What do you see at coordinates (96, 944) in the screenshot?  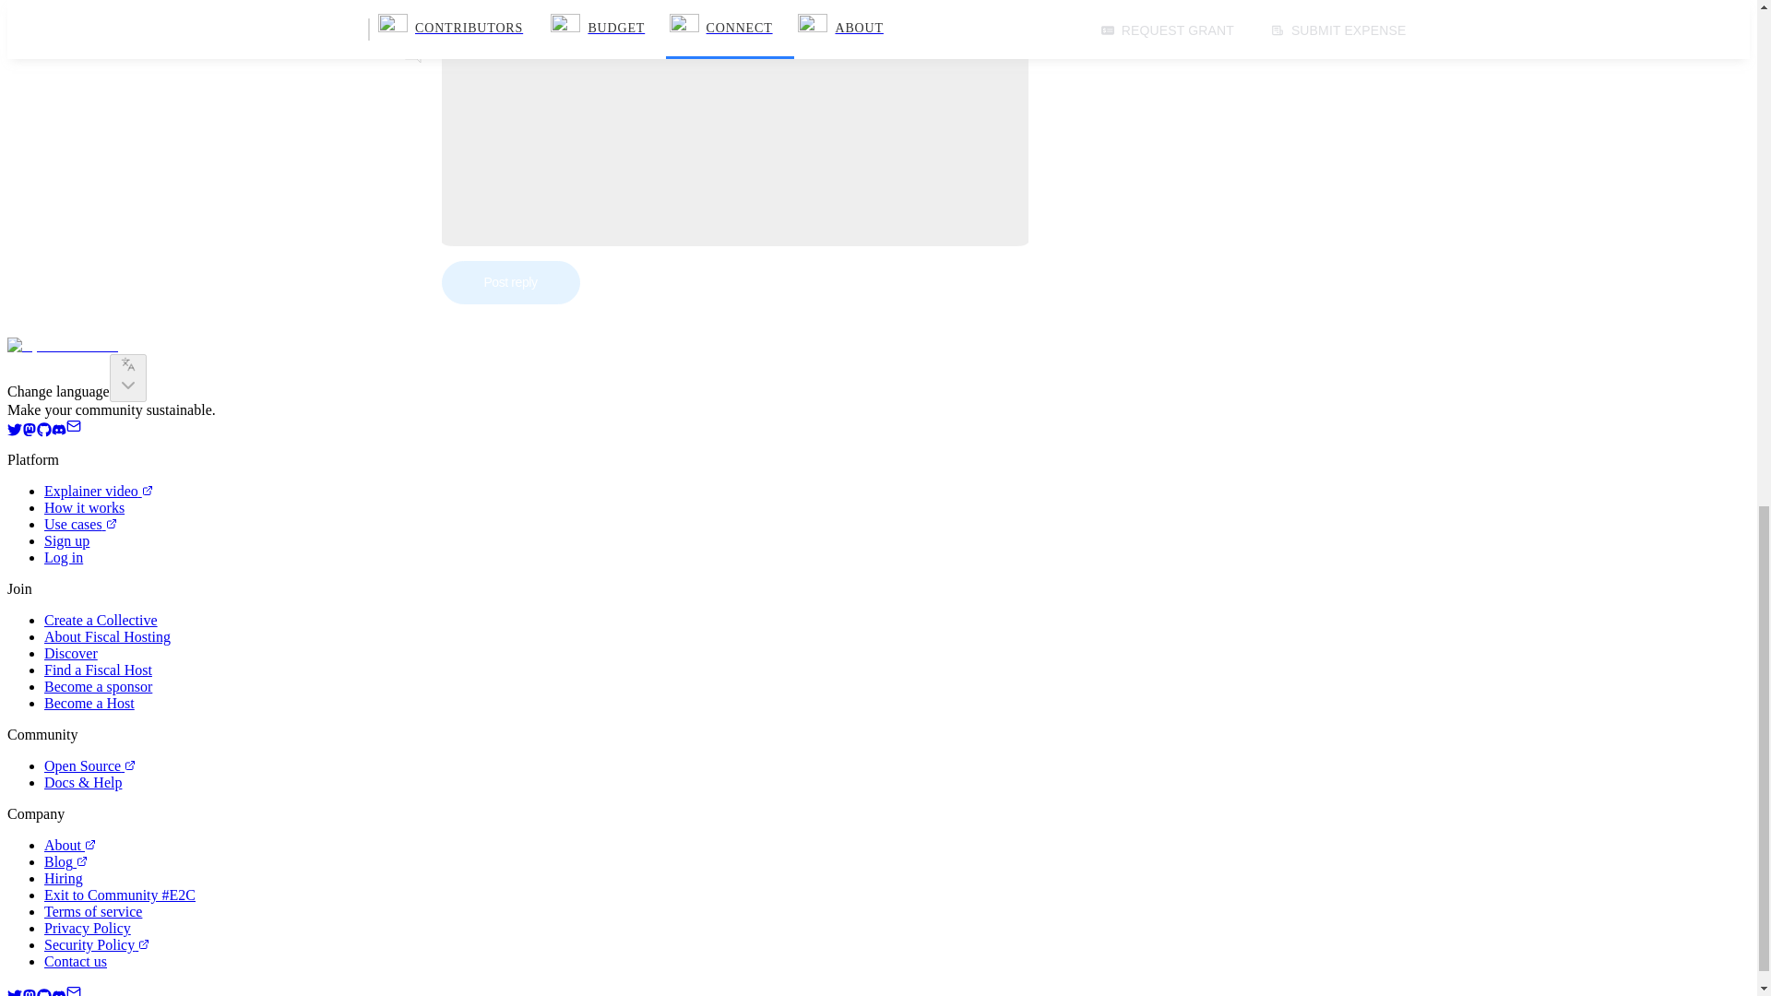 I see `Security Policy` at bounding box center [96, 944].